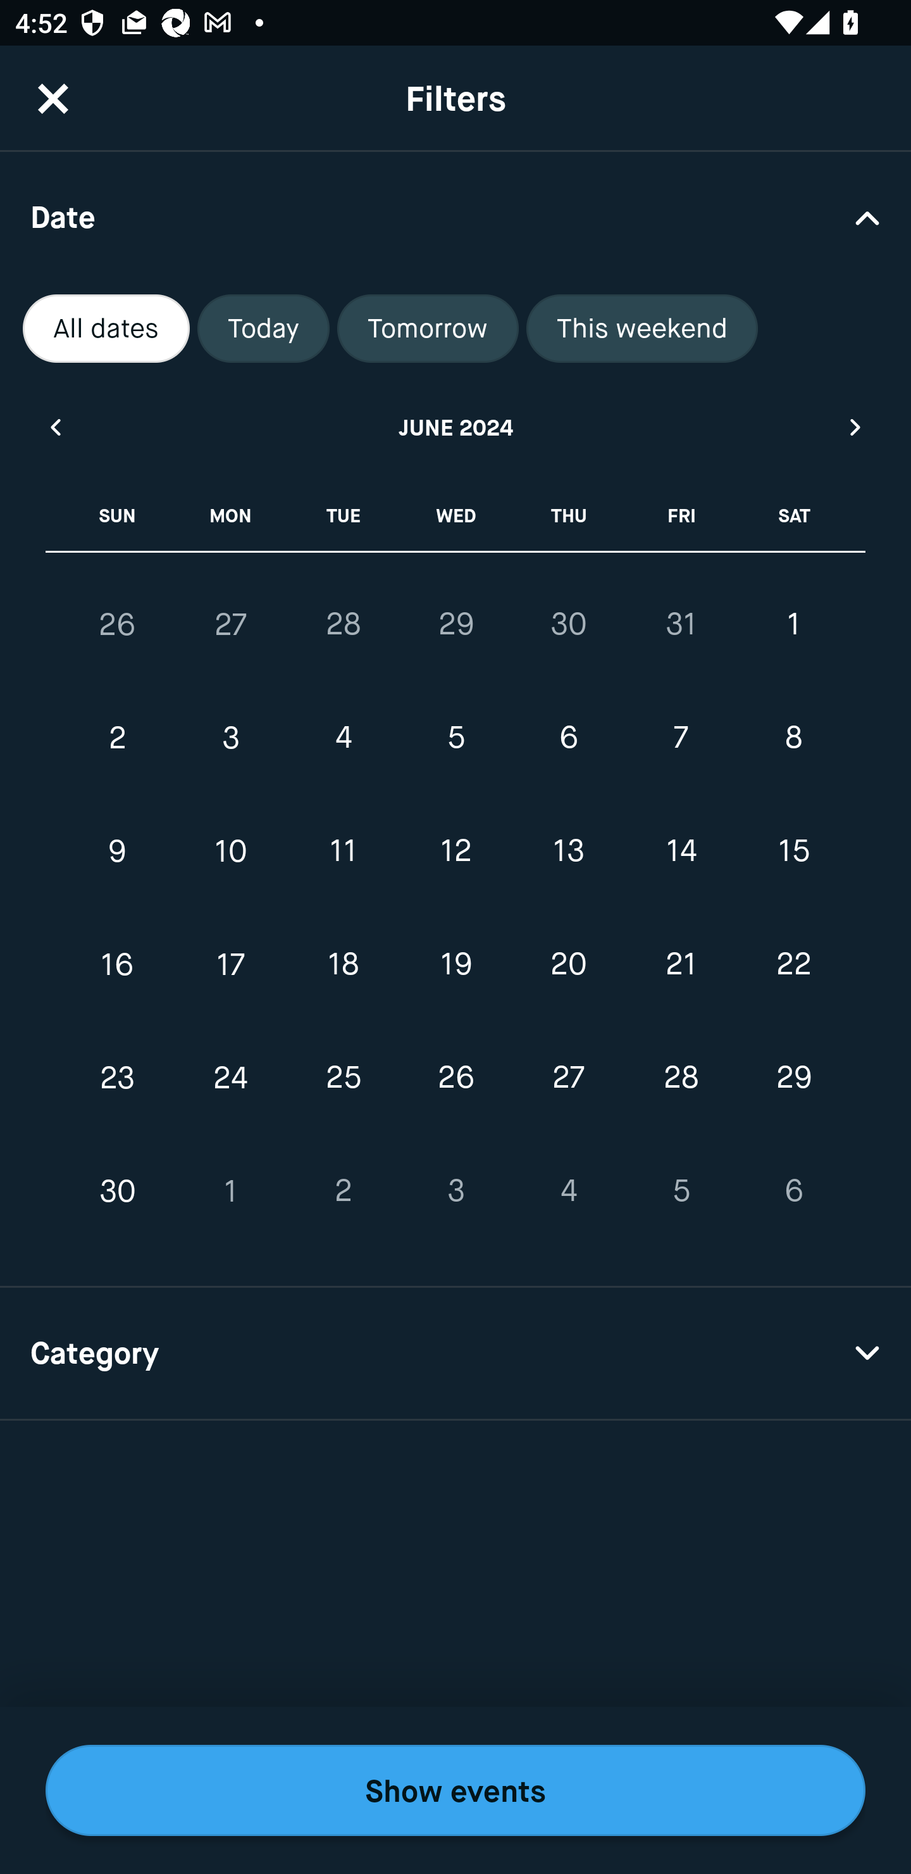 The width and height of the screenshot is (911, 1874). What do you see at coordinates (230, 964) in the screenshot?
I see `17` at bounding box center [230, 964].